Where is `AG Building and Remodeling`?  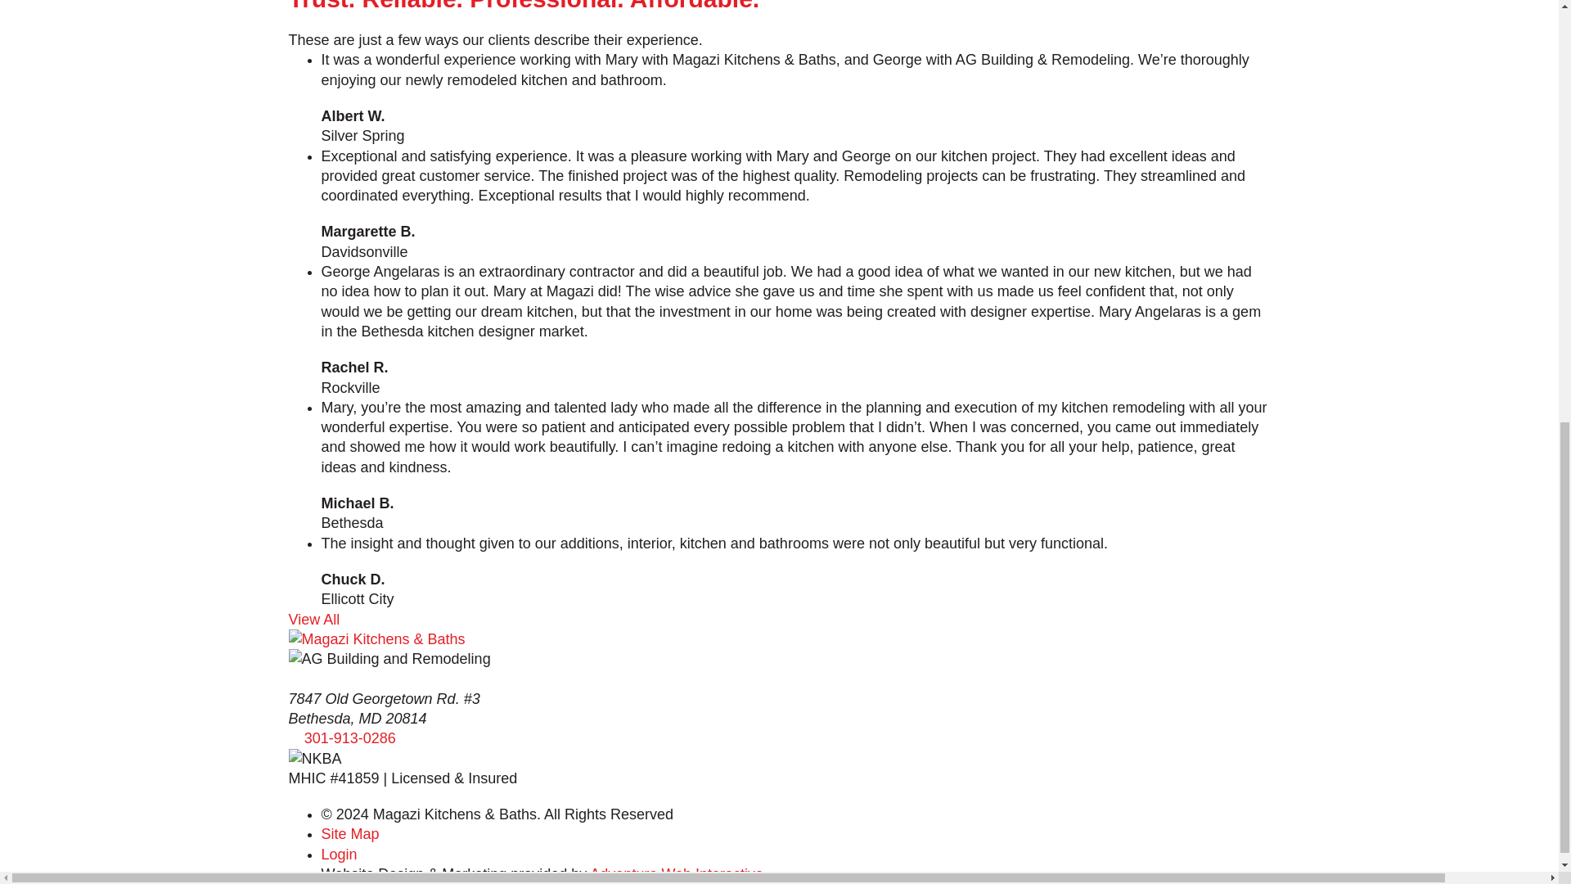
AG Building and Remodeling is located at coordinates (389, 658).